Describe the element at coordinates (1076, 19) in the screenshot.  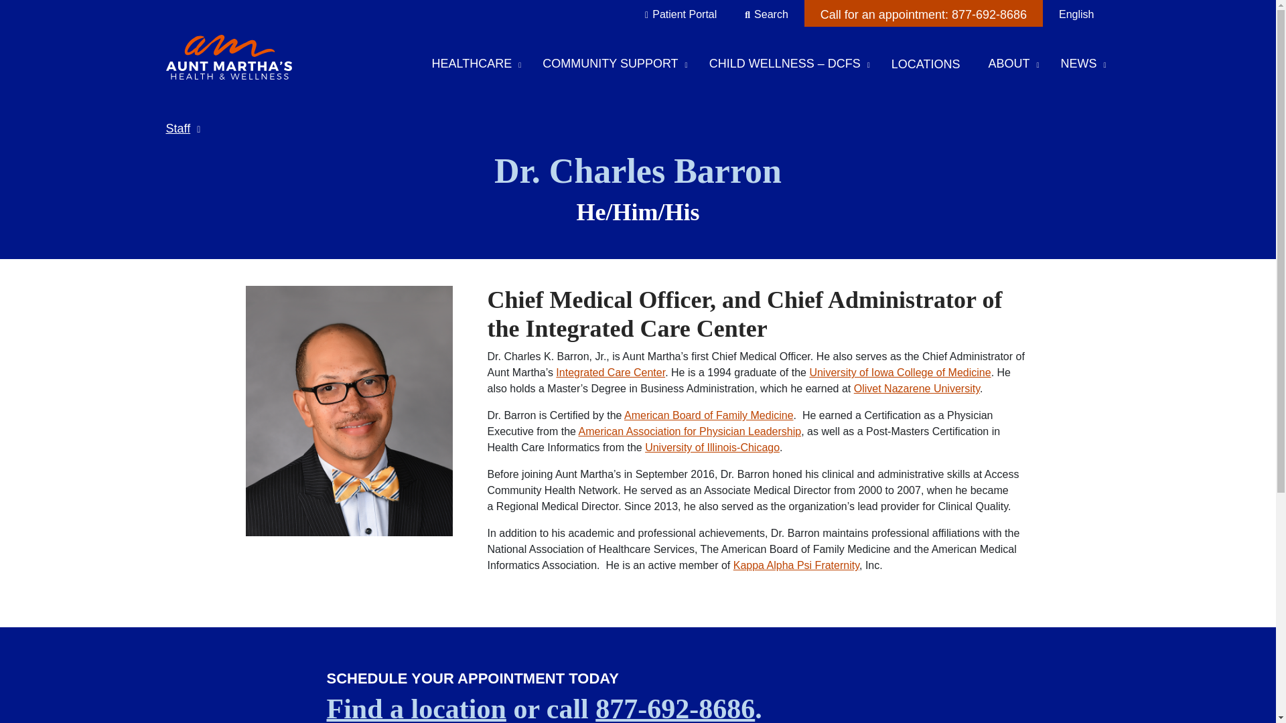
I see `English` at that location.